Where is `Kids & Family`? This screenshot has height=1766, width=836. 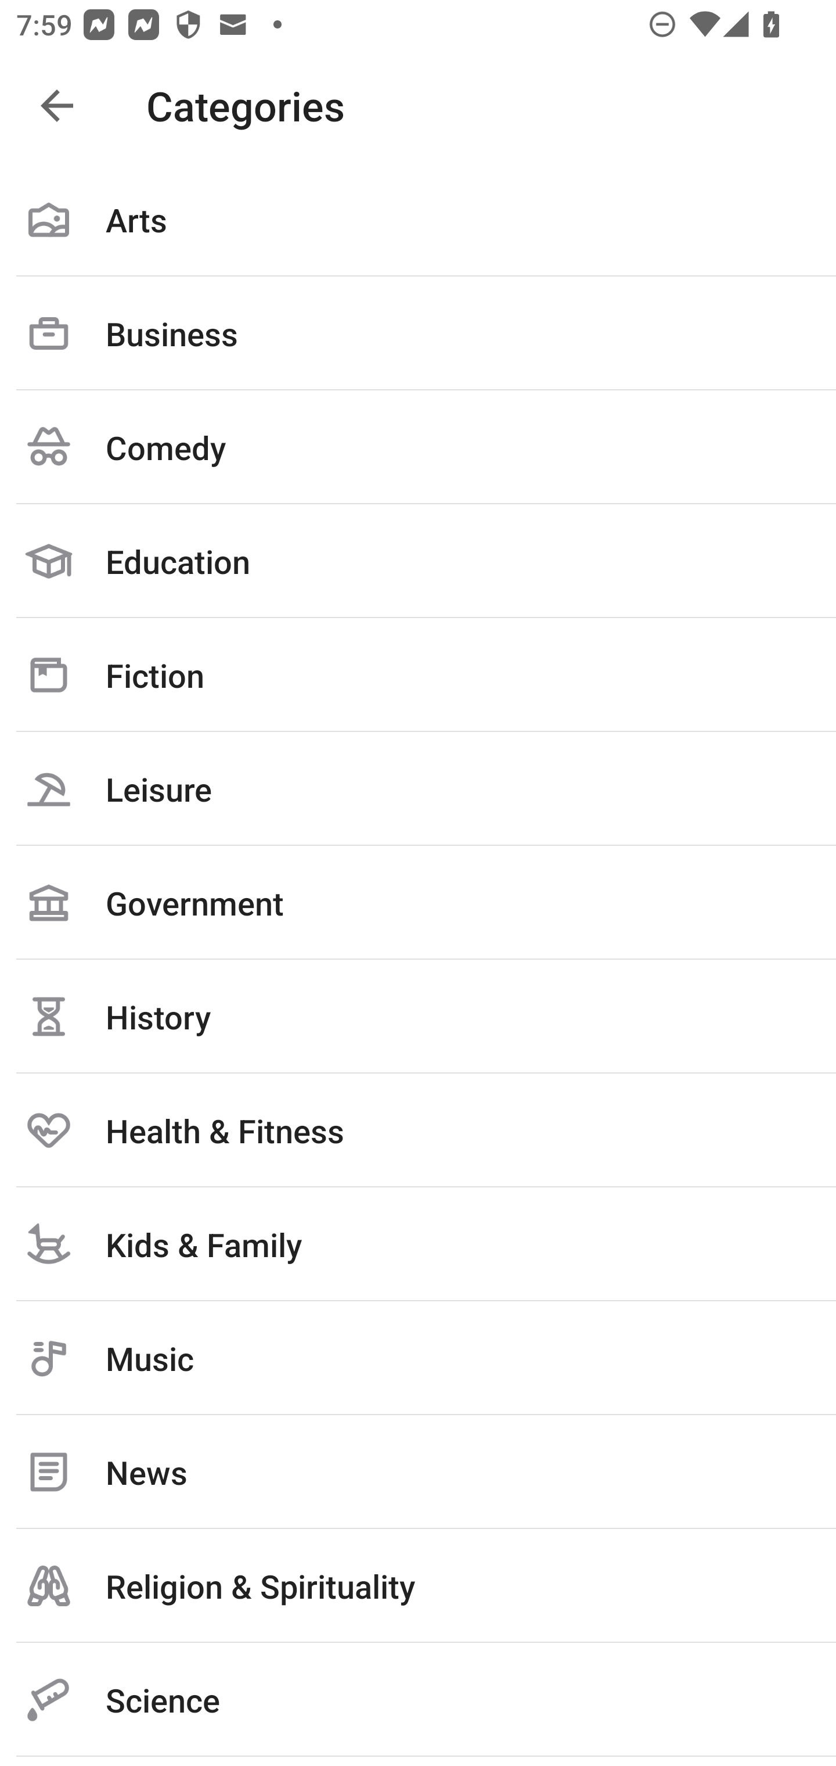 Kids & Family is located at coordinates (418, 1244).